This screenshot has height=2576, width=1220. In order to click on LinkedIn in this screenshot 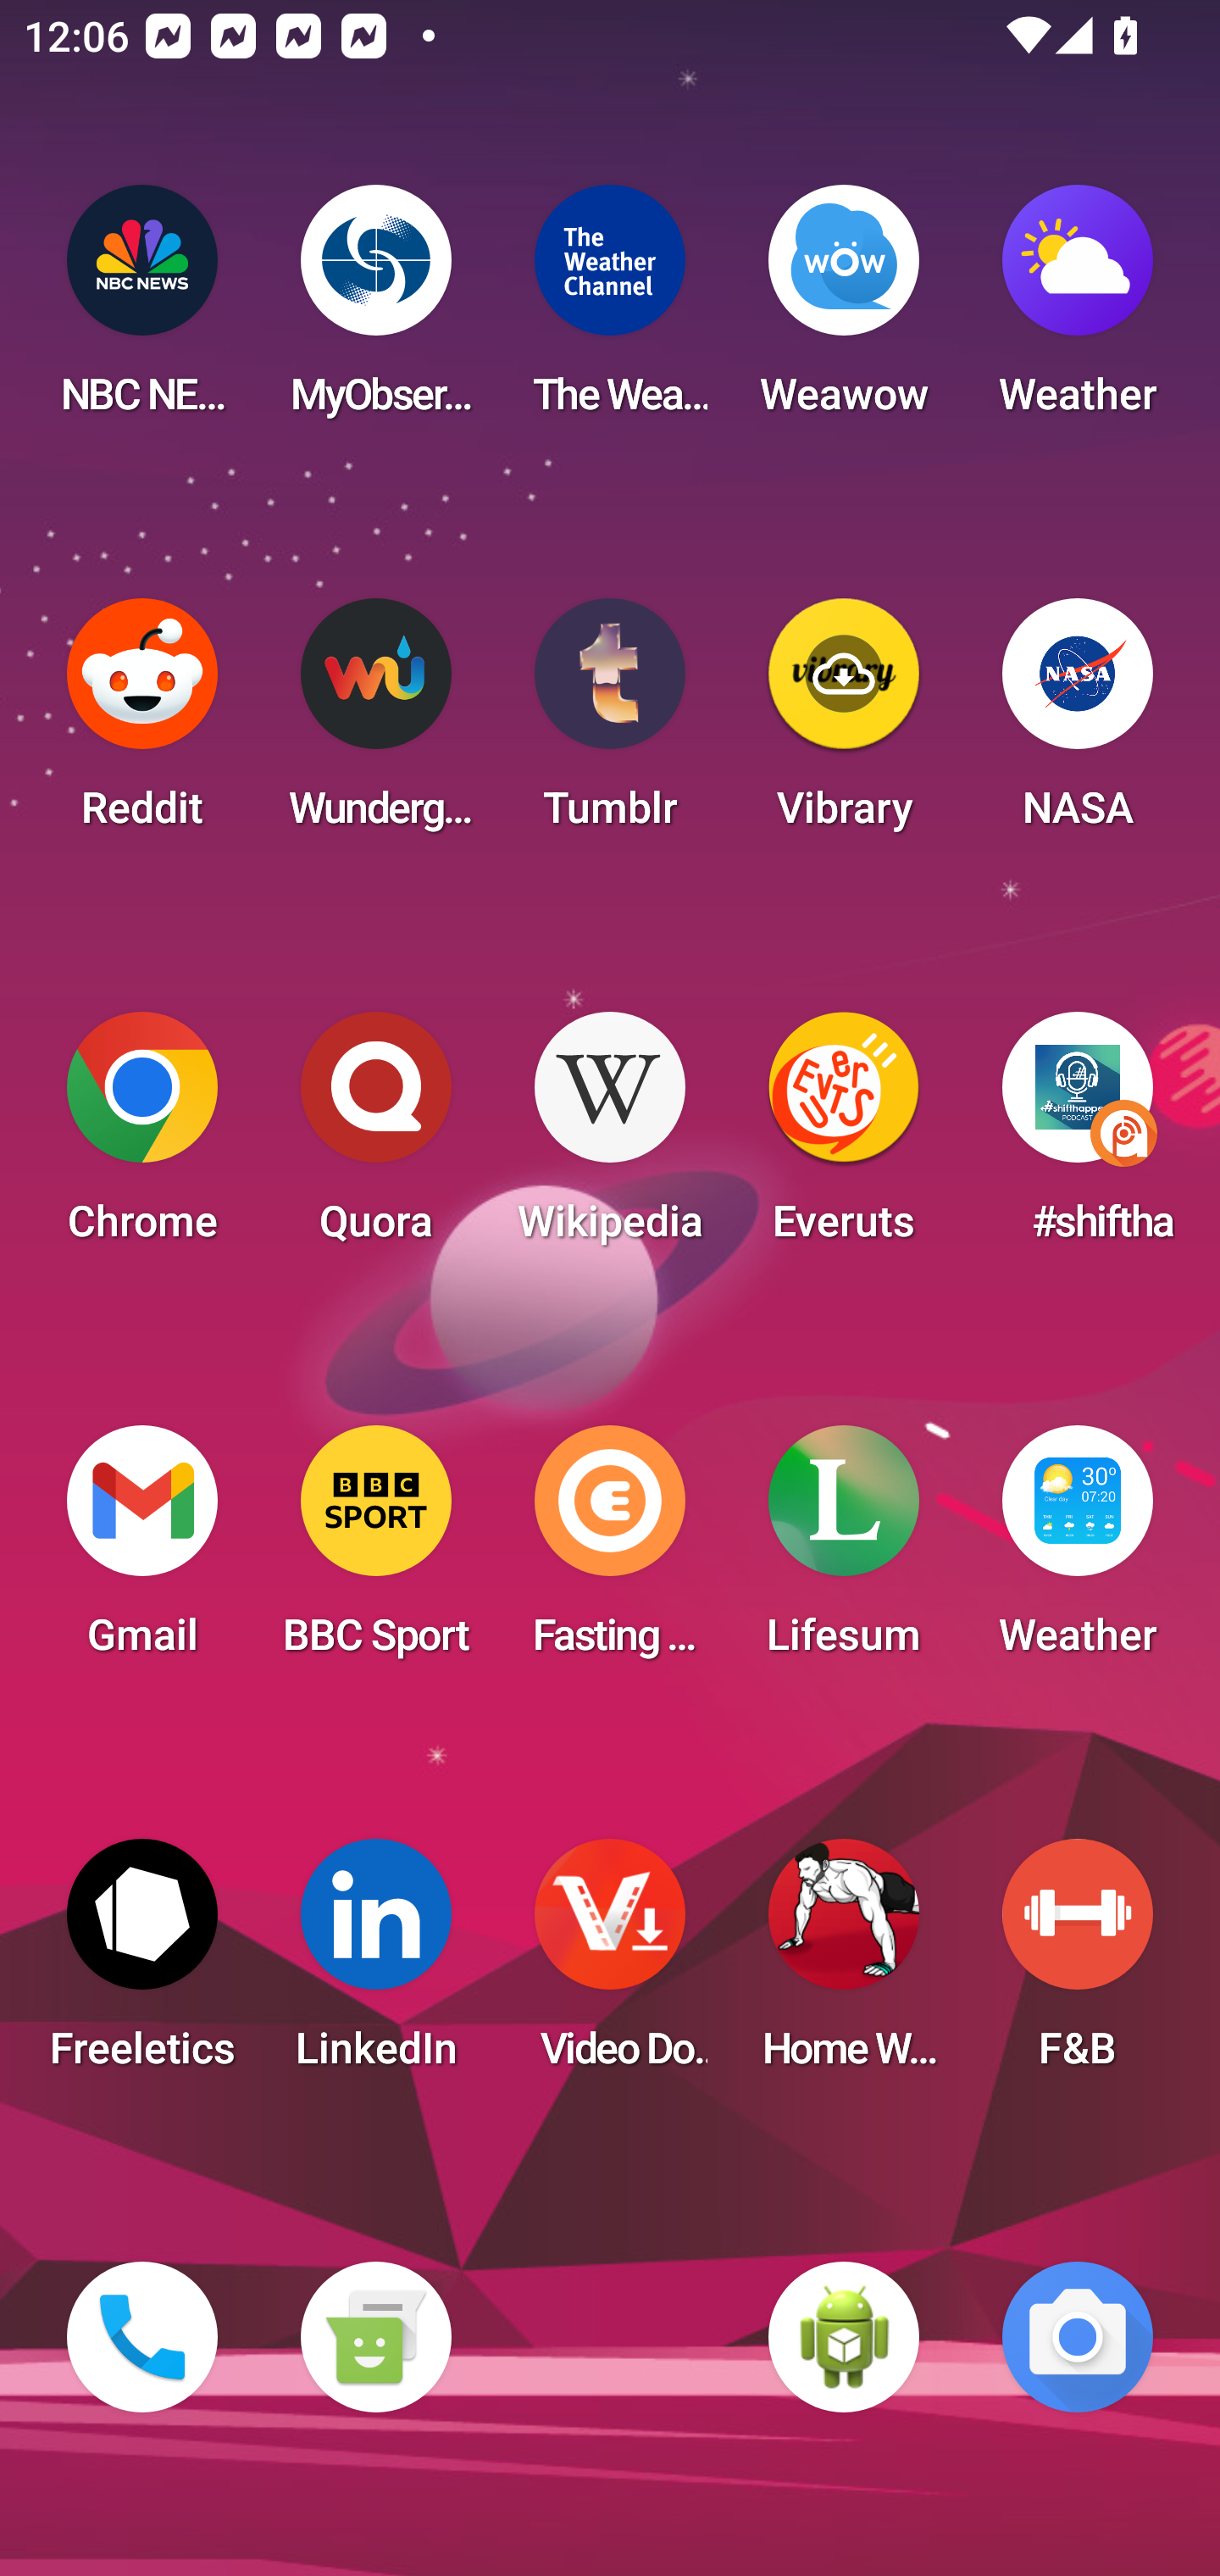, I will do `click(375, 1964)`.